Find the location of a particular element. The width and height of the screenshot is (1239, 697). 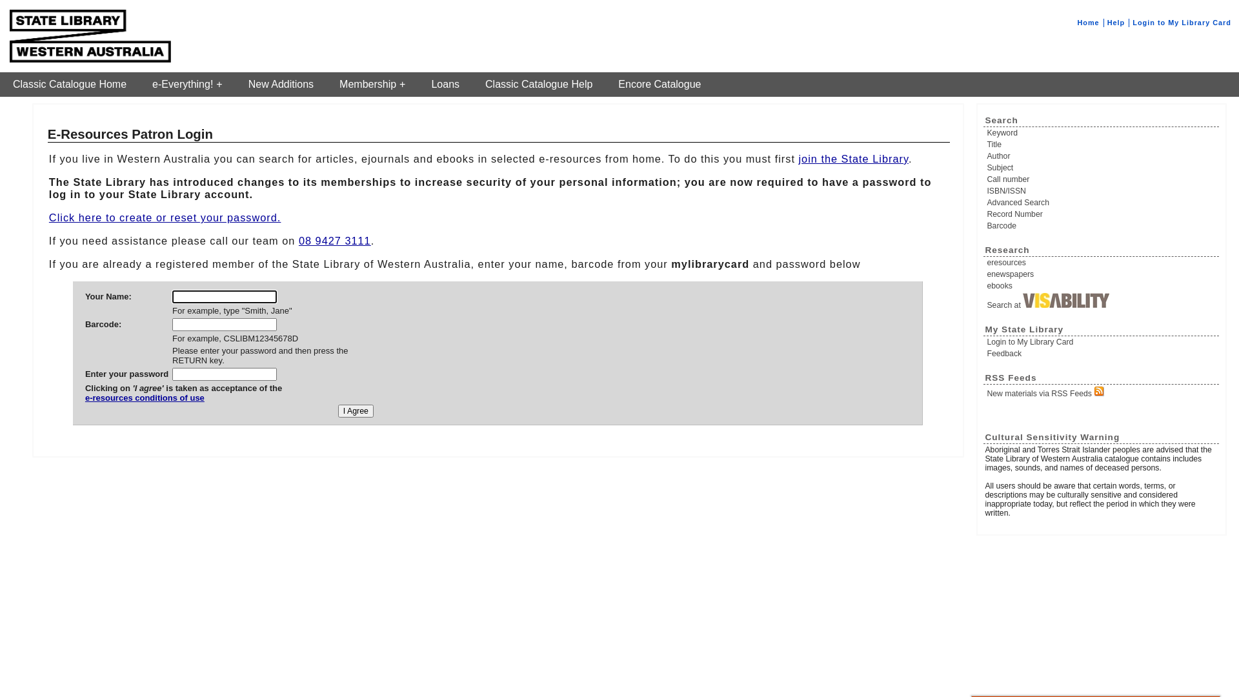

Title is located at coordinates (1102, 145).